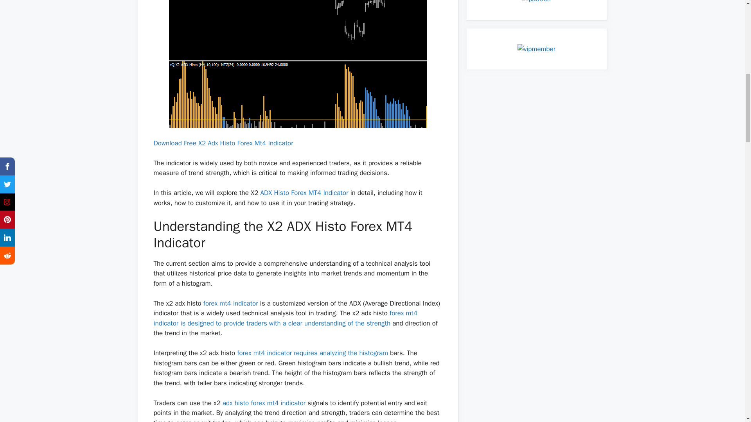 Image resolution: width=751 pixels, height=422 pixels. What do you see at coordinates (264, 403) in the screenshot?
I see `adx histo forex mt4 indicator` at bounding box center [264, 403].